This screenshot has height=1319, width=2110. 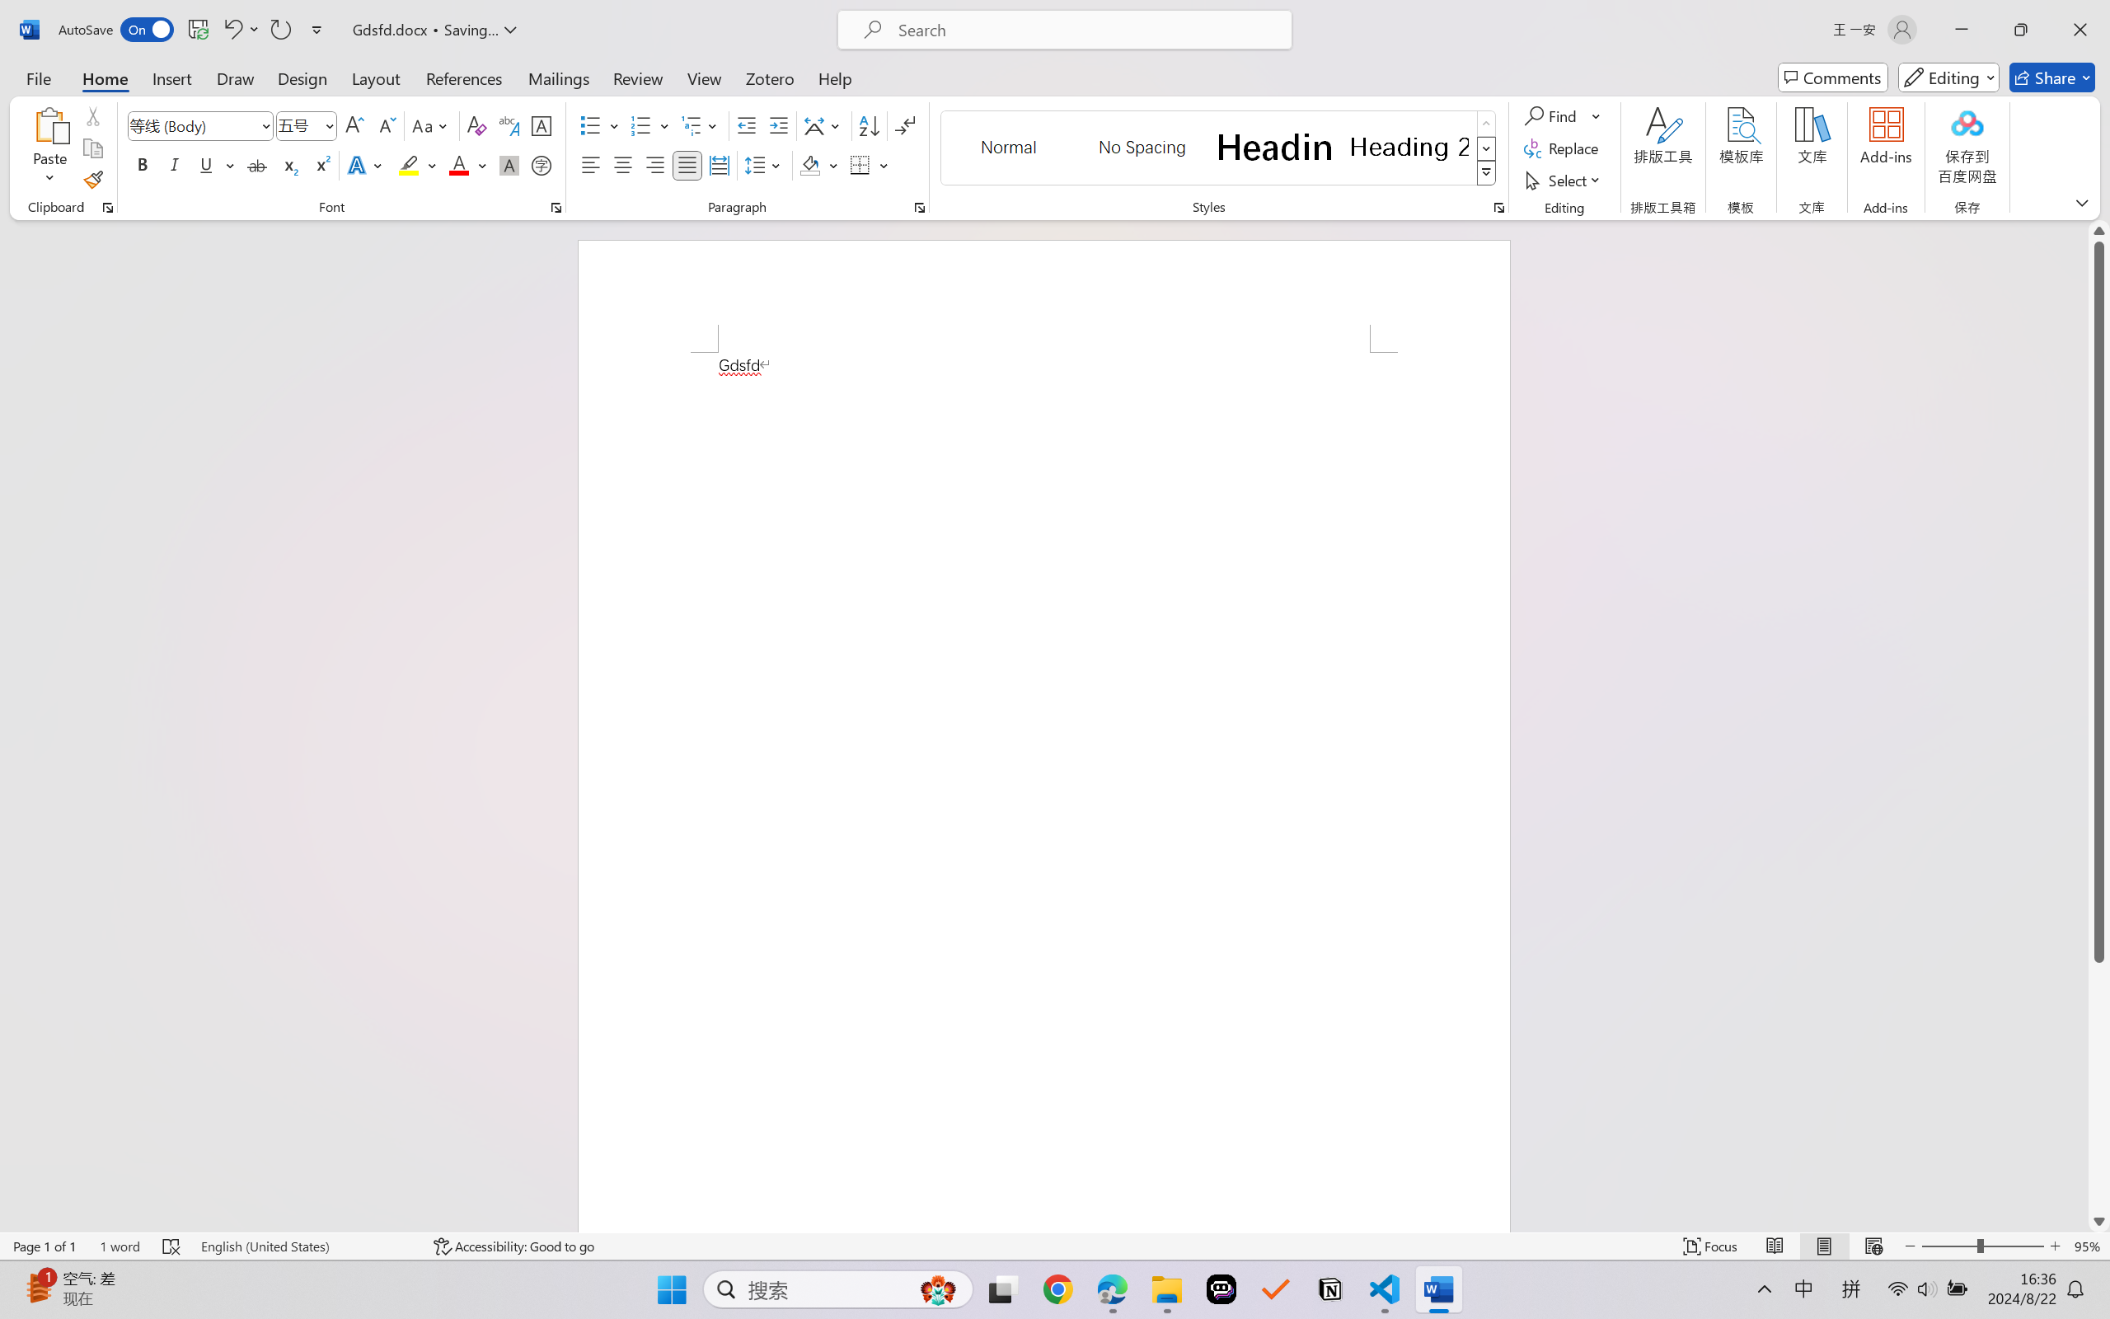 I want to click on Office Clipboard..., so click(x=107, y=208).